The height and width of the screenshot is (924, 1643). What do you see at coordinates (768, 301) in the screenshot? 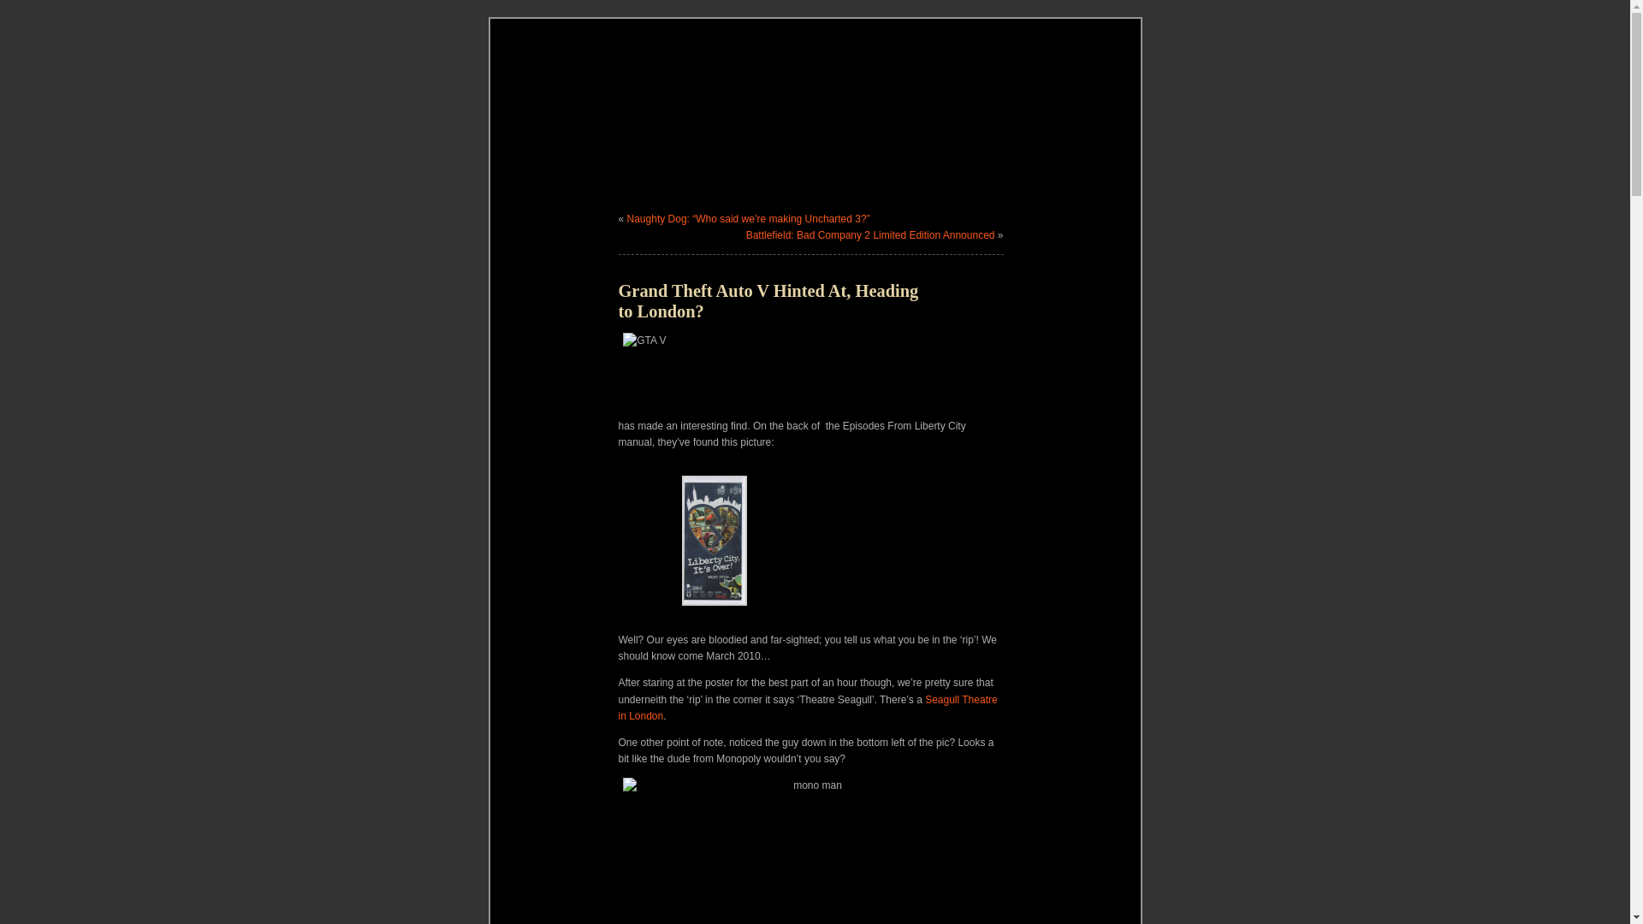
I see `Grand Theft Auto V Hinted At, Heading to London?` at bounding box center [768, 301].